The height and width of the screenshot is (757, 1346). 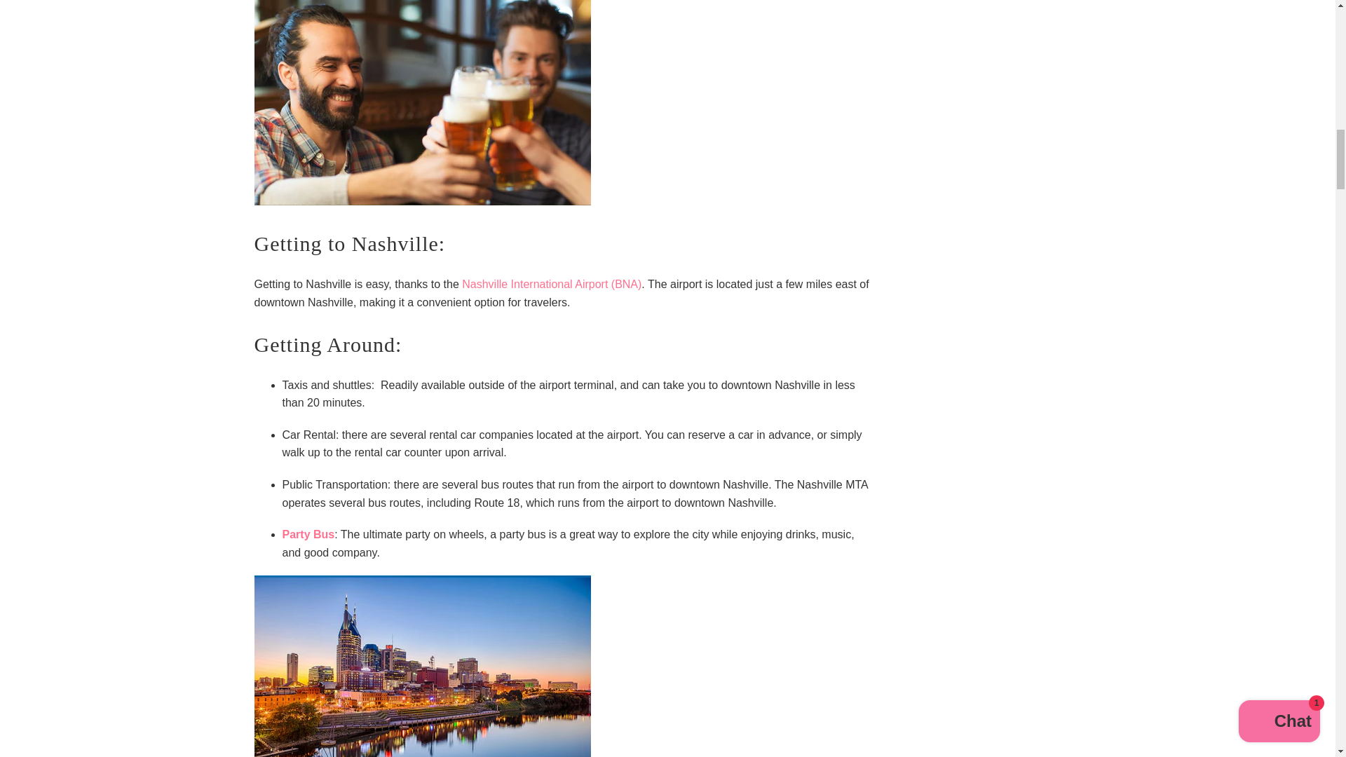 I want to click on nashville bachelor party, so click(x=551, y=284).